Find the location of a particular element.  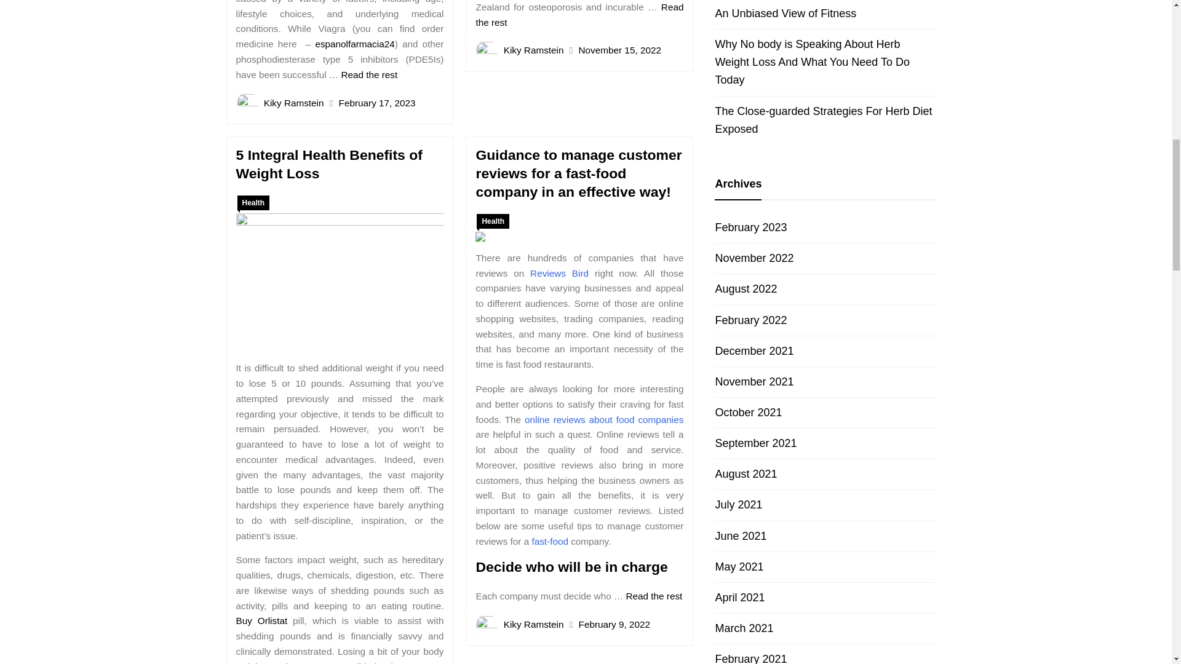

Health is located at coordinates (253, 203).